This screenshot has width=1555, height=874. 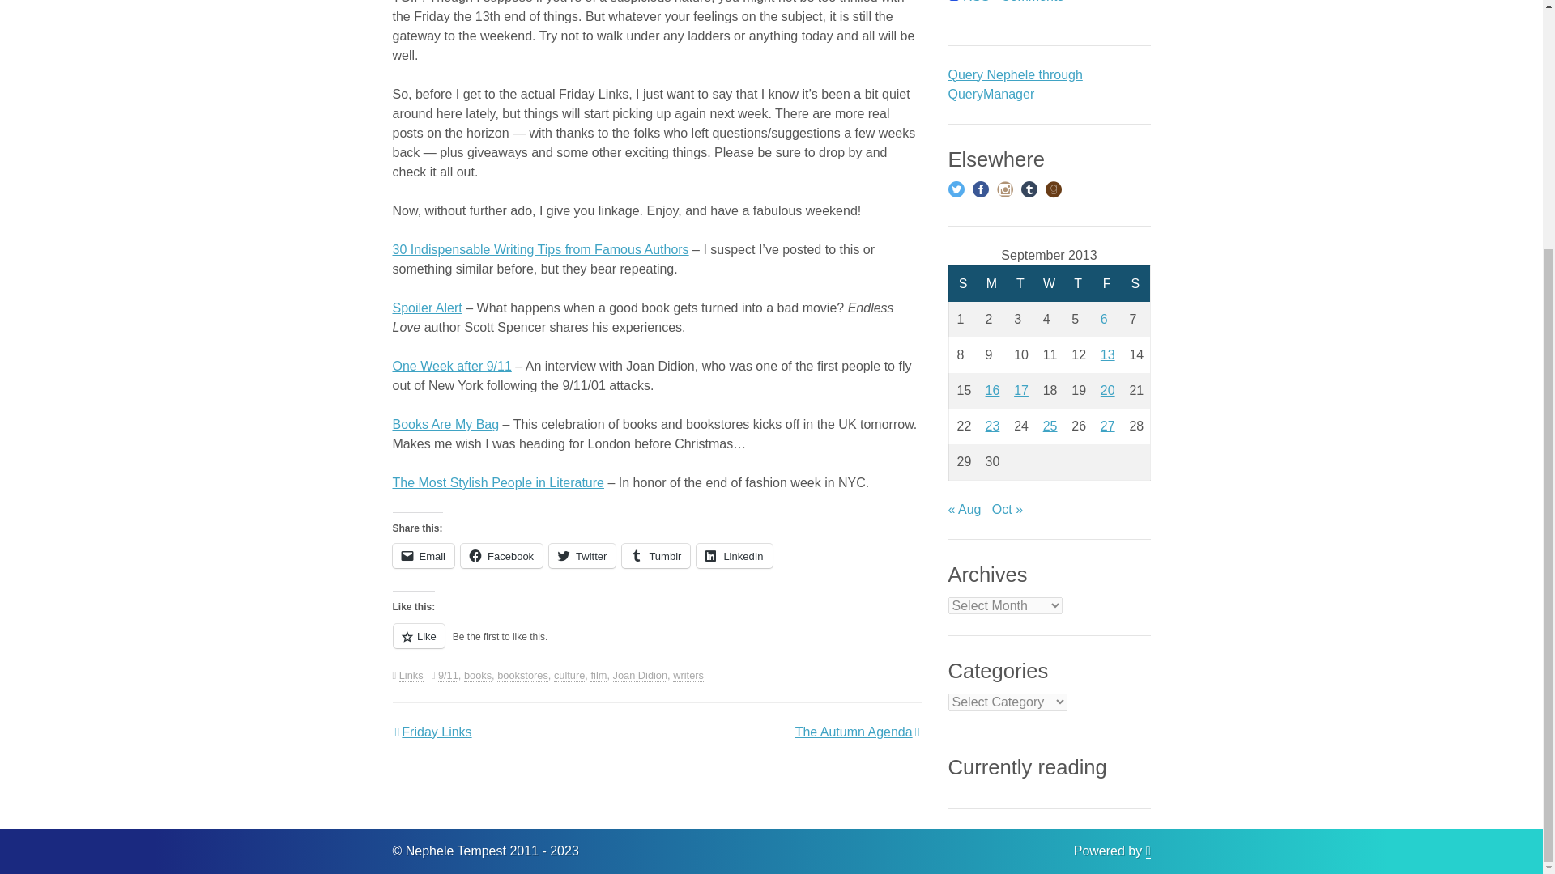 I want to click on Query Nephele through QueryManager, so click(x=1014, y=84).